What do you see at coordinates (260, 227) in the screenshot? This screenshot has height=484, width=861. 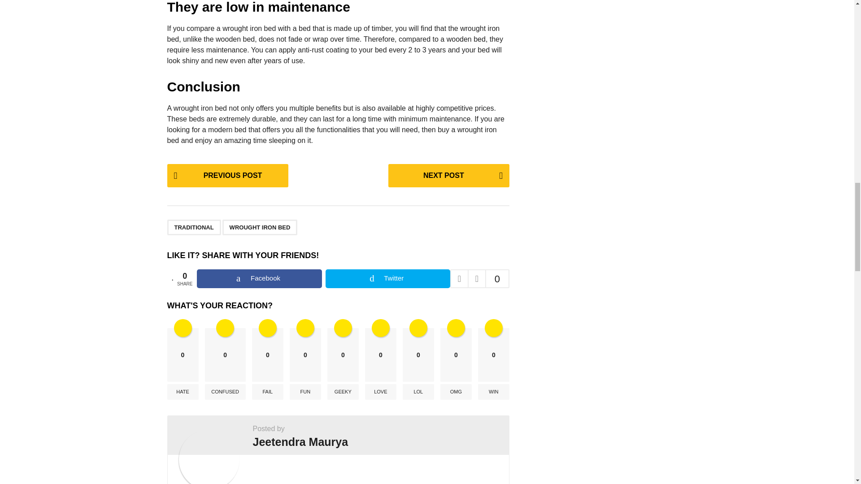 I see `WROUGHT IRON BED` at bounding box center [260, 227].